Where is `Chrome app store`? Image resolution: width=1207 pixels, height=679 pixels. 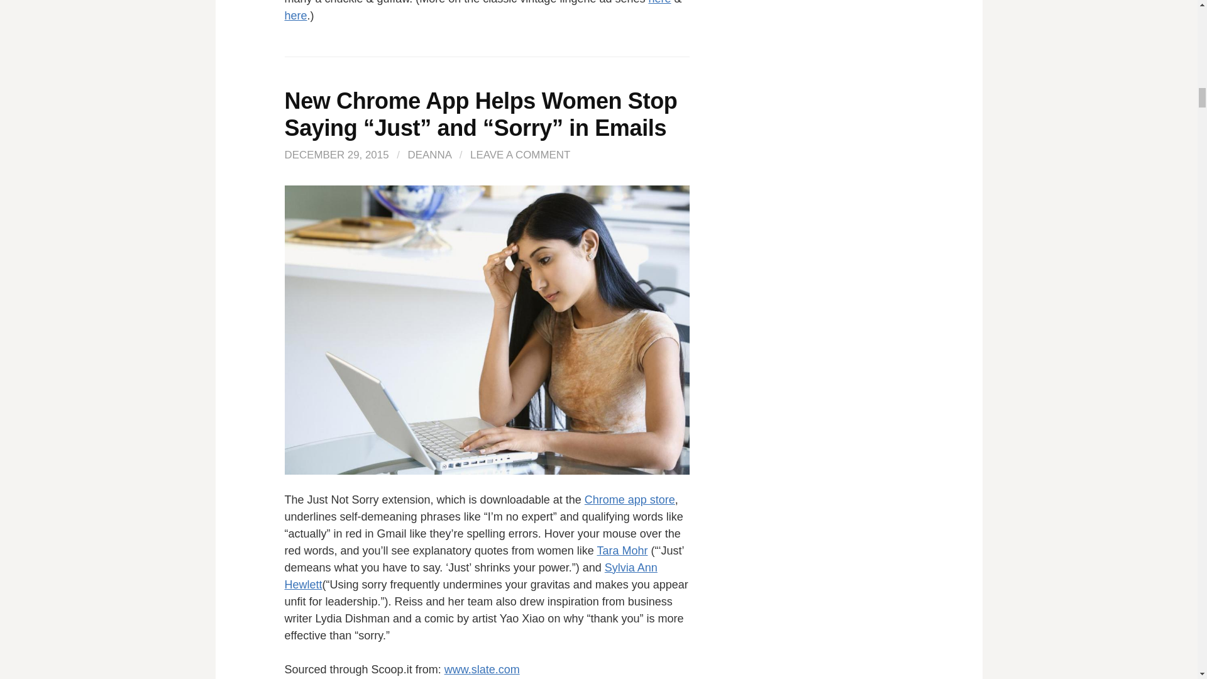
Chrome app store is located at coordinates (629, 499).